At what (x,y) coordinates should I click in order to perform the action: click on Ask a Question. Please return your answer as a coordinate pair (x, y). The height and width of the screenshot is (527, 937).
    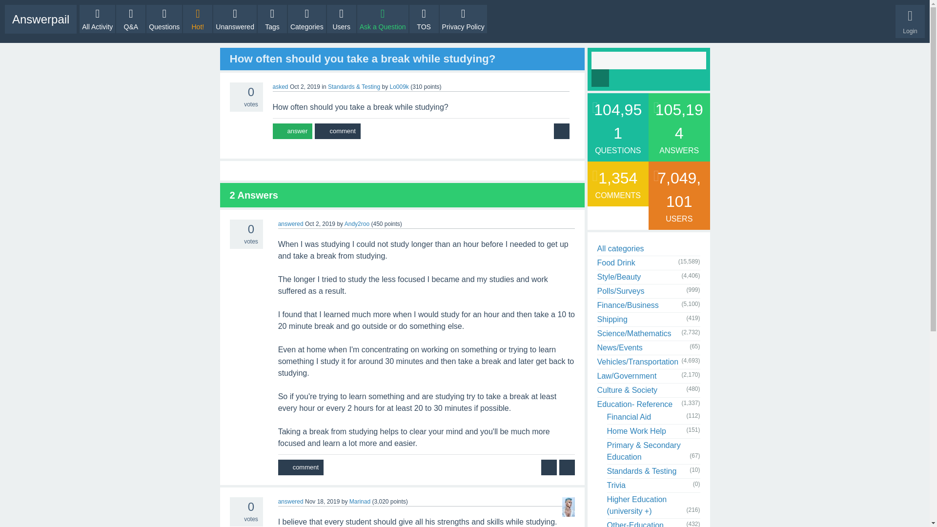
    Looking at the image, I should click on (383, 19).